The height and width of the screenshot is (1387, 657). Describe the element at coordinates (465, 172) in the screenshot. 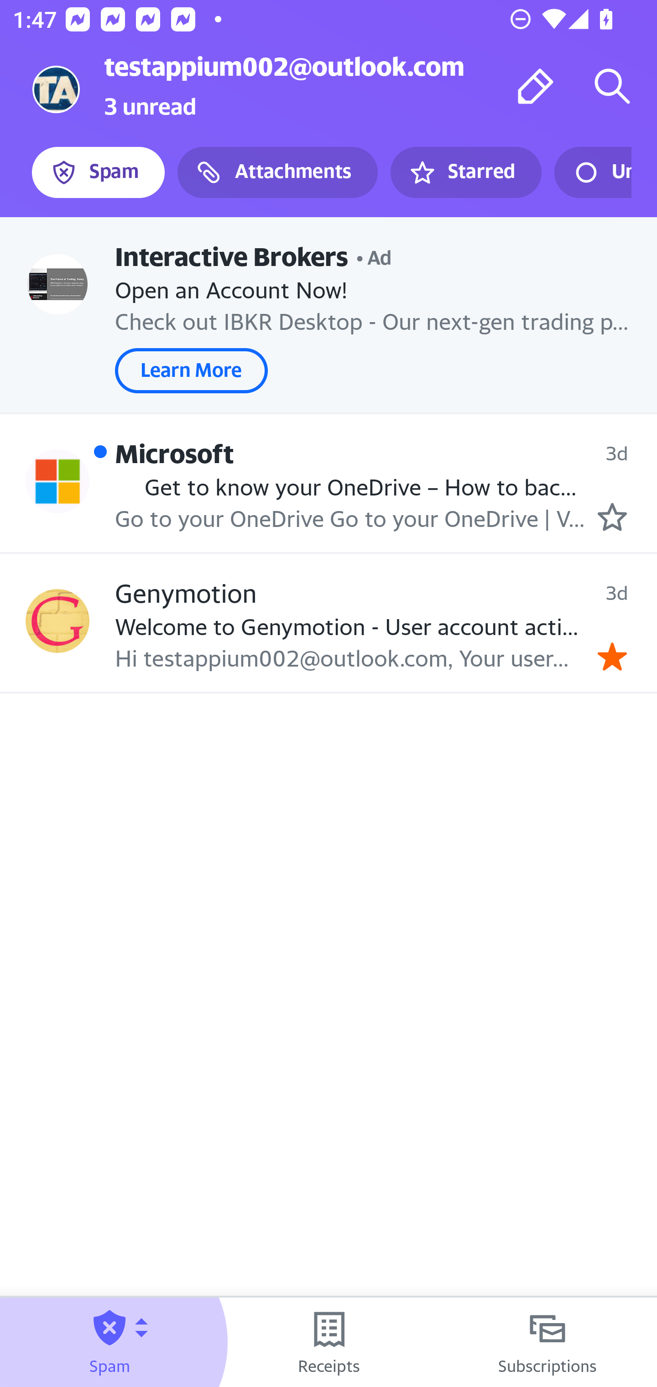

I see `Starred` at that location.